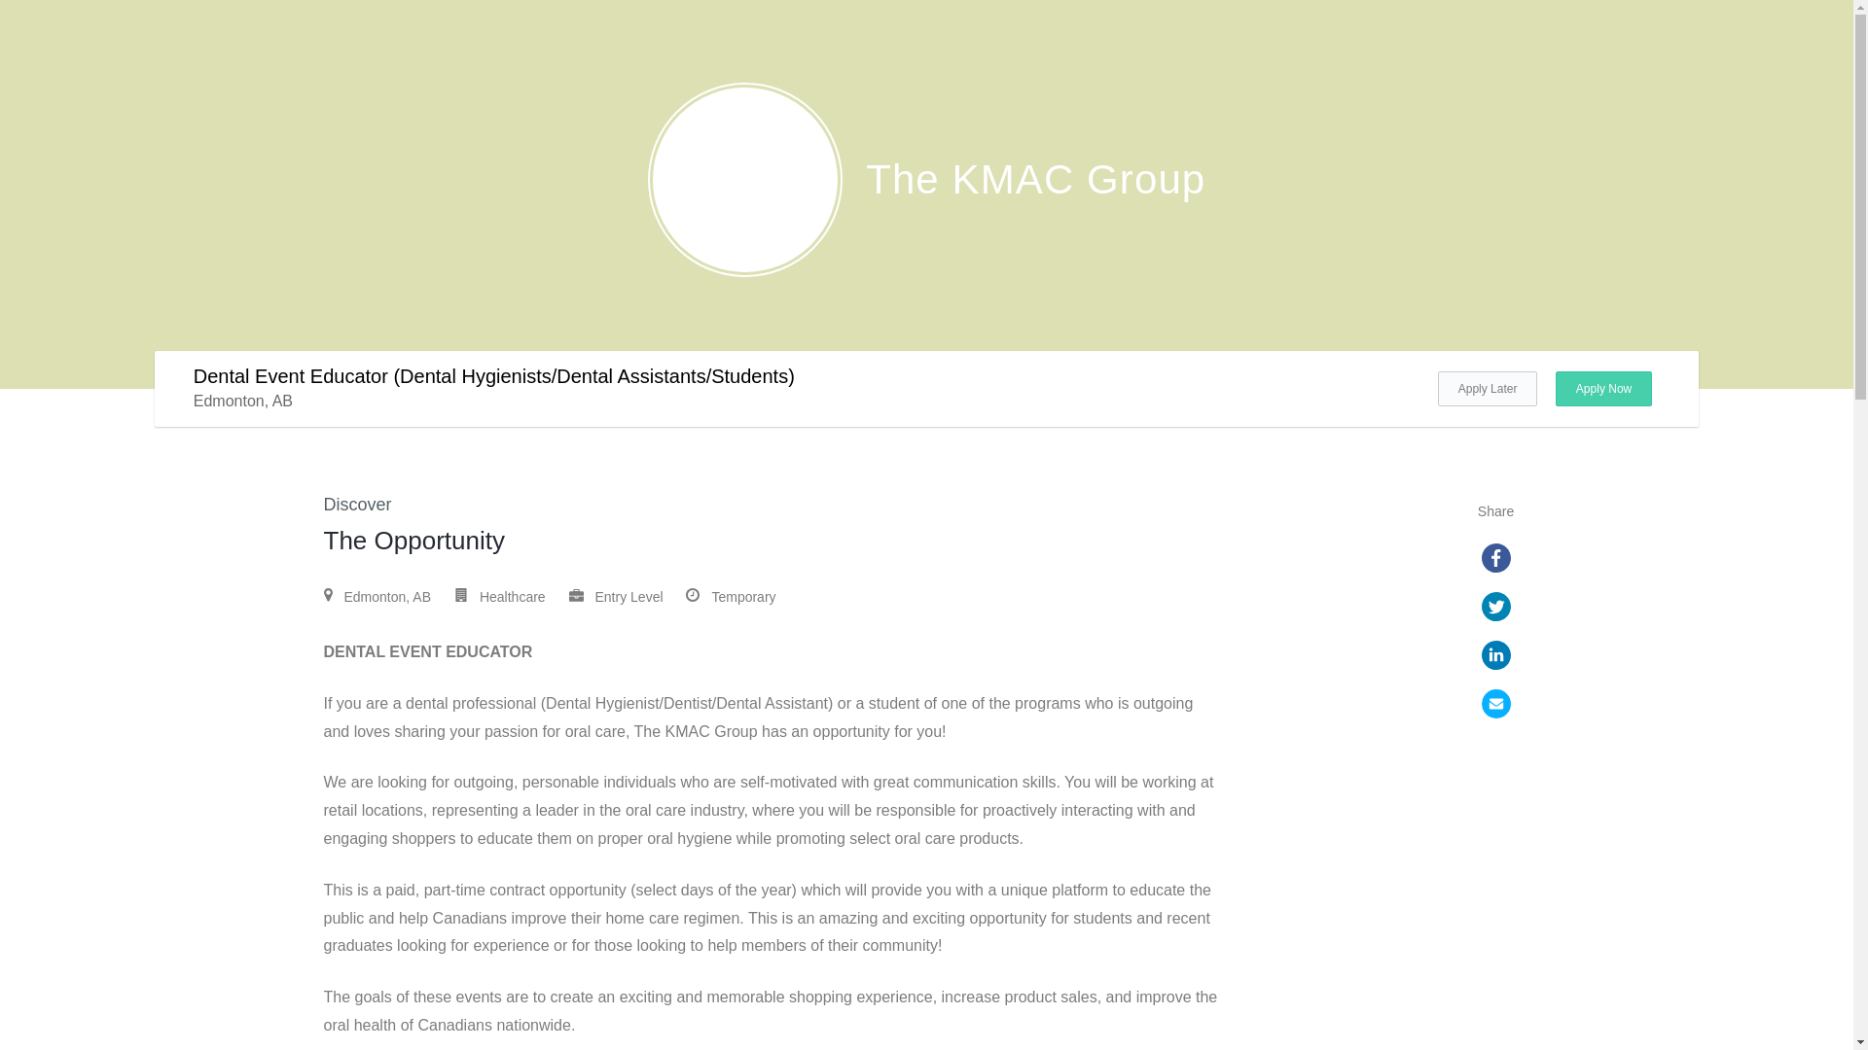 The image size is (1868, 1050). Describe the element at coordinates (1603, 389) in the screenshot. I see `Apply Now` at that location.